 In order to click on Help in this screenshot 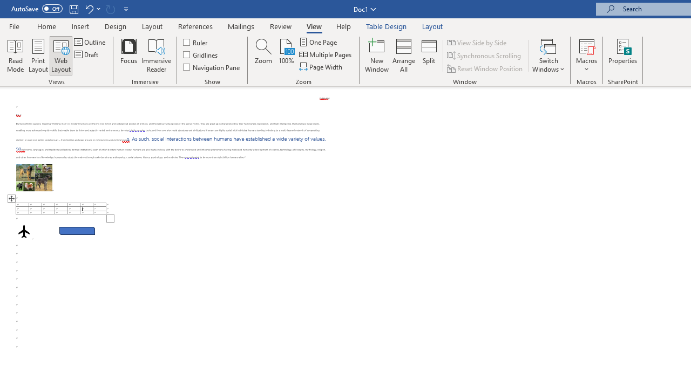, I will do `click(344, 26)`.